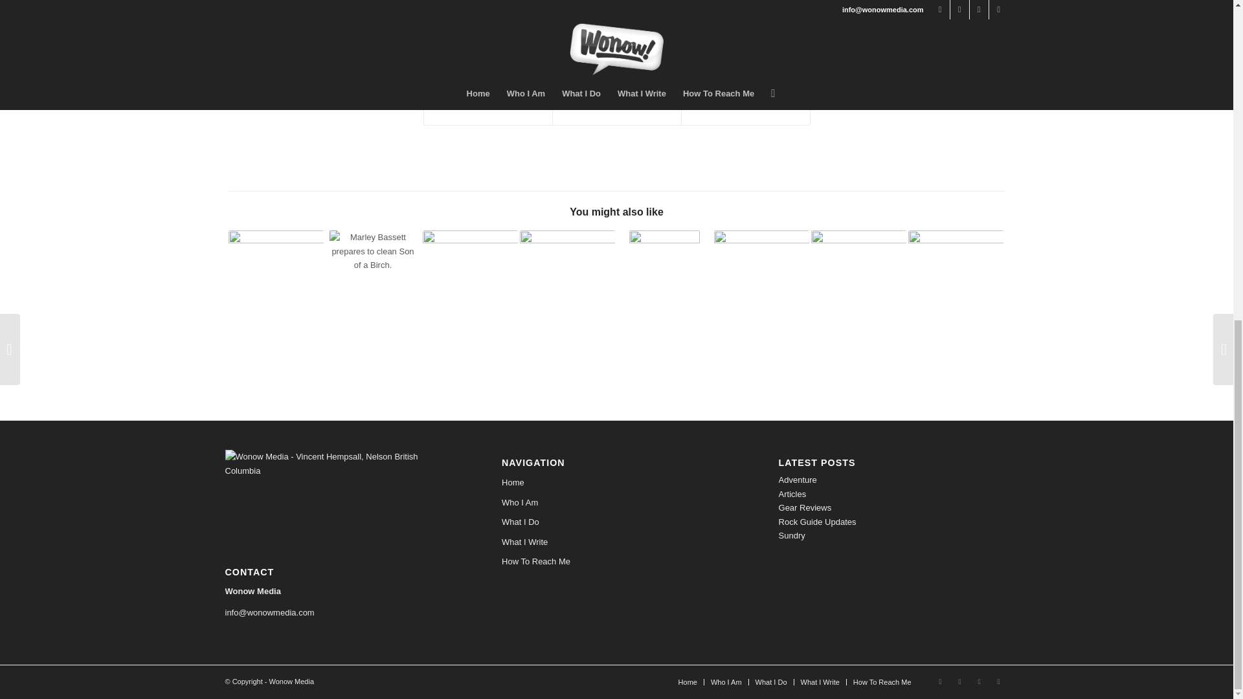 Image resolution: width=1243 pixels, height=699 pixels. What do you see at coordinates (722, 35) in the screenshot?
I see `wonow media` at bounding box center [722, 35].